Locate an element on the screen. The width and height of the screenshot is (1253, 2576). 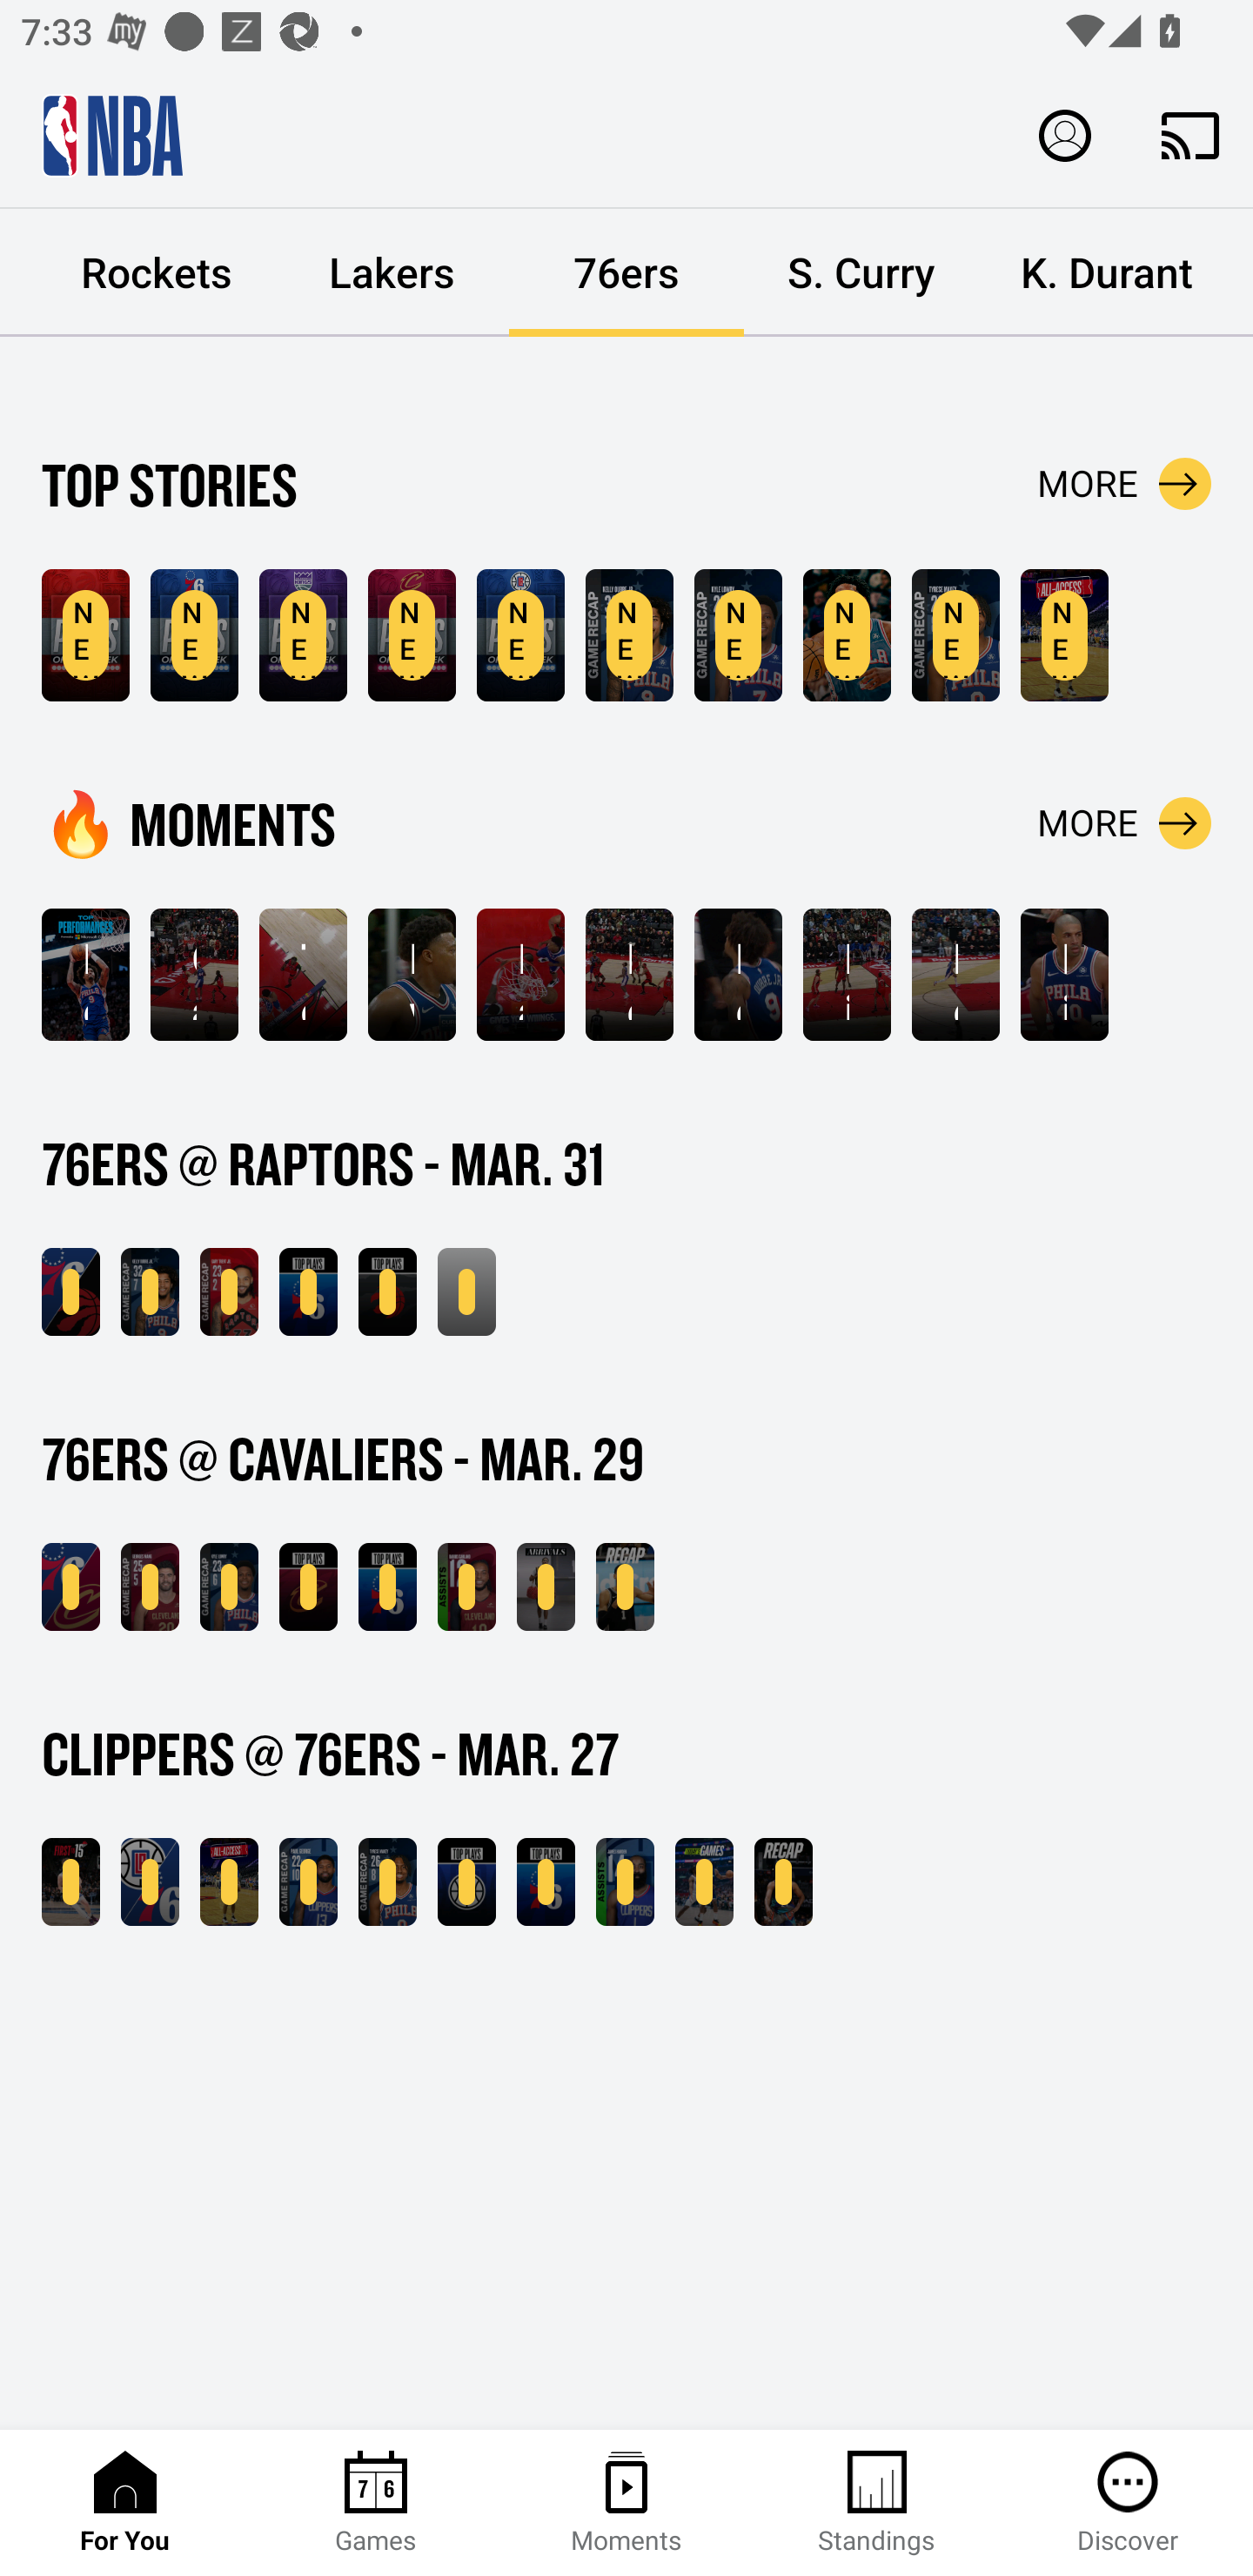
Nurse Believes Embiid Will Return In April NEW is located at coordinates (847, 635).